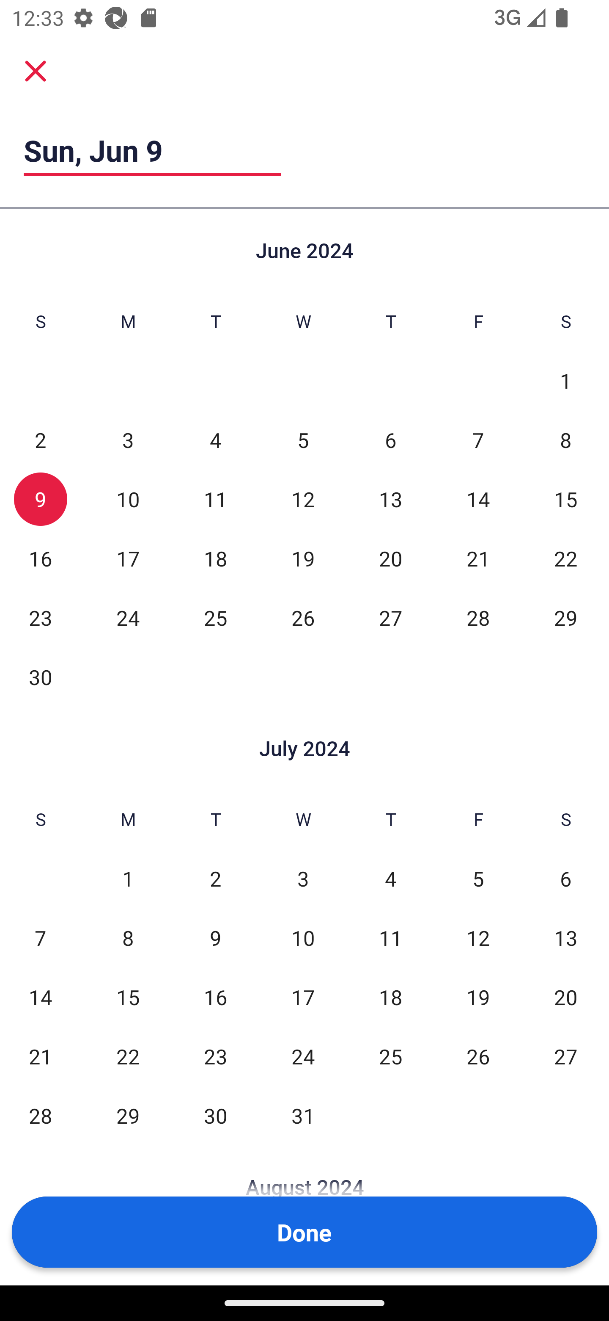 This screenshot has height=1321, width=609. What do you see at coordinates (128, 997) in the screenshot?
I see `15 Mon, Jul 15, Not Selected` at bounding box center [128, 997].